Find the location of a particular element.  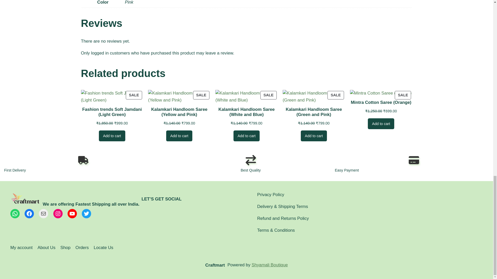

Add to cart is located at coordinates (112, 136).